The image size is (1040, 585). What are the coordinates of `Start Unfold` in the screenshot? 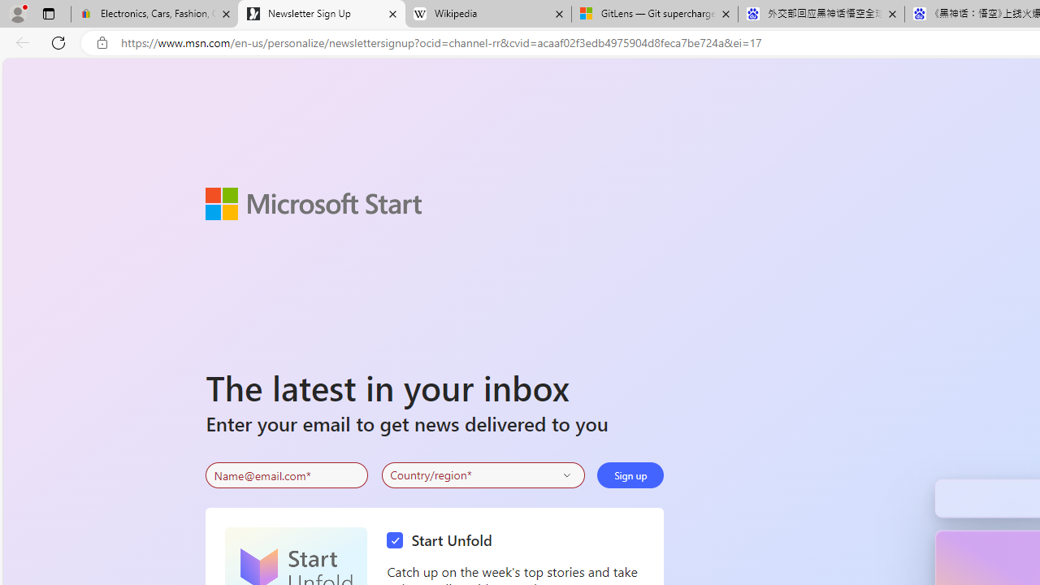 It's located at (444, 541).